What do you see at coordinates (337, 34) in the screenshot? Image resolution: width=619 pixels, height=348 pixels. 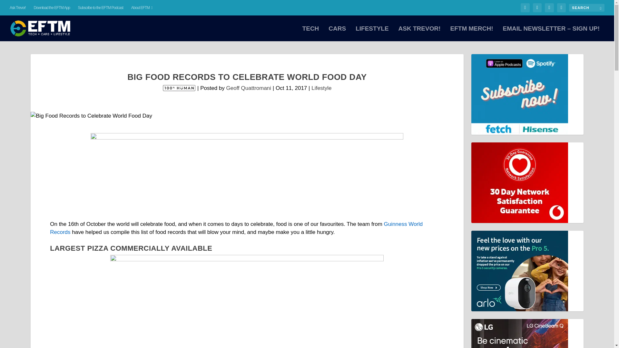 I see `CARS` at bounding box center [337, 34].